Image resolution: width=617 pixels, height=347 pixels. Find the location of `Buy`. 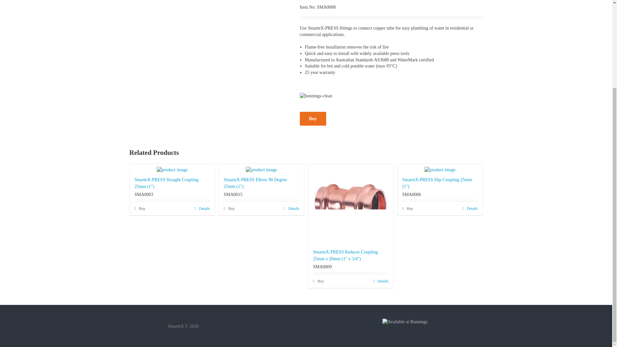

Buy is located at coordinates (407, 208).